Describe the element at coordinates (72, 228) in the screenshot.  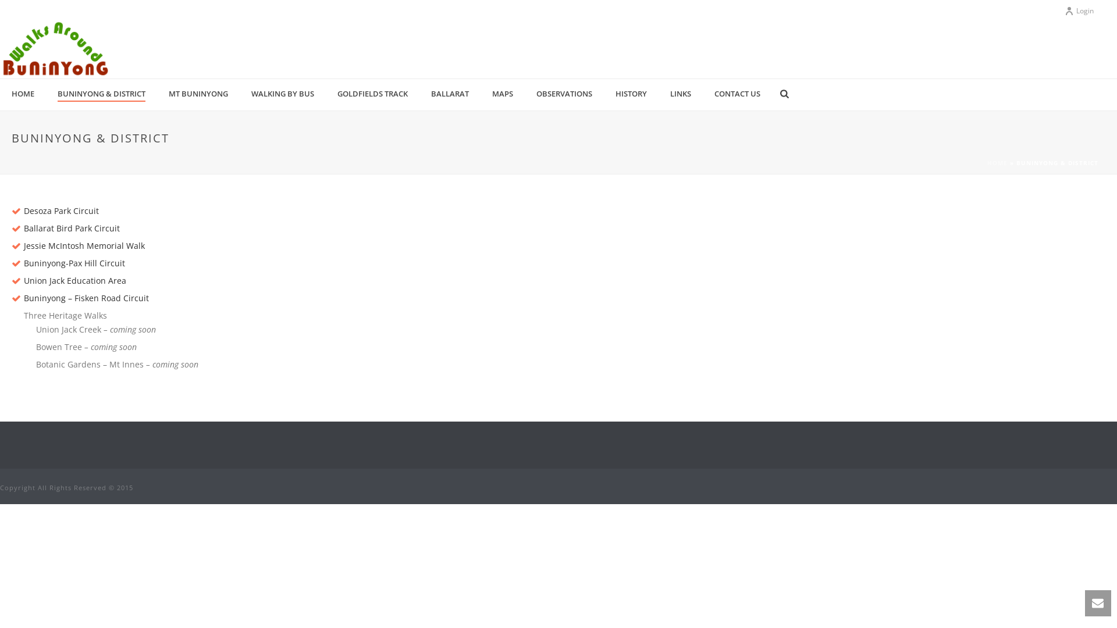
I see `Ballarat Bird Park Circuit` at that location.